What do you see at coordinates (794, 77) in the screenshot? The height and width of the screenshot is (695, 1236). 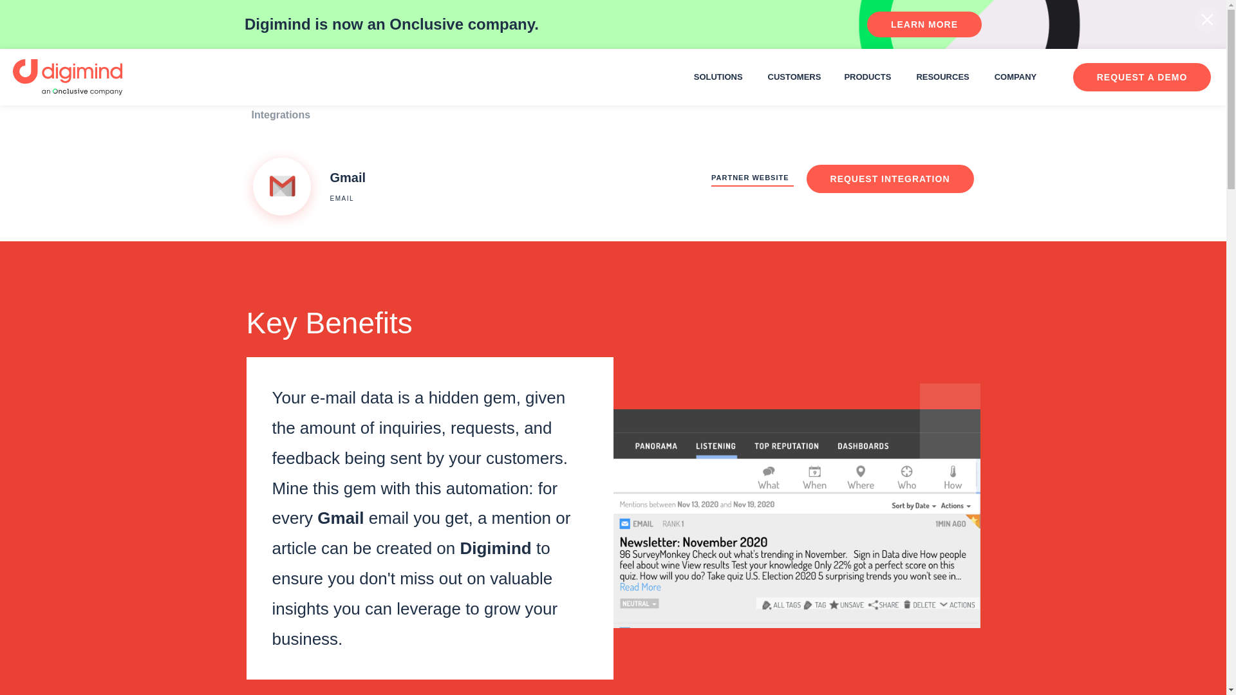 I see `CUSTOMERS` at bounding box center [794, 77].